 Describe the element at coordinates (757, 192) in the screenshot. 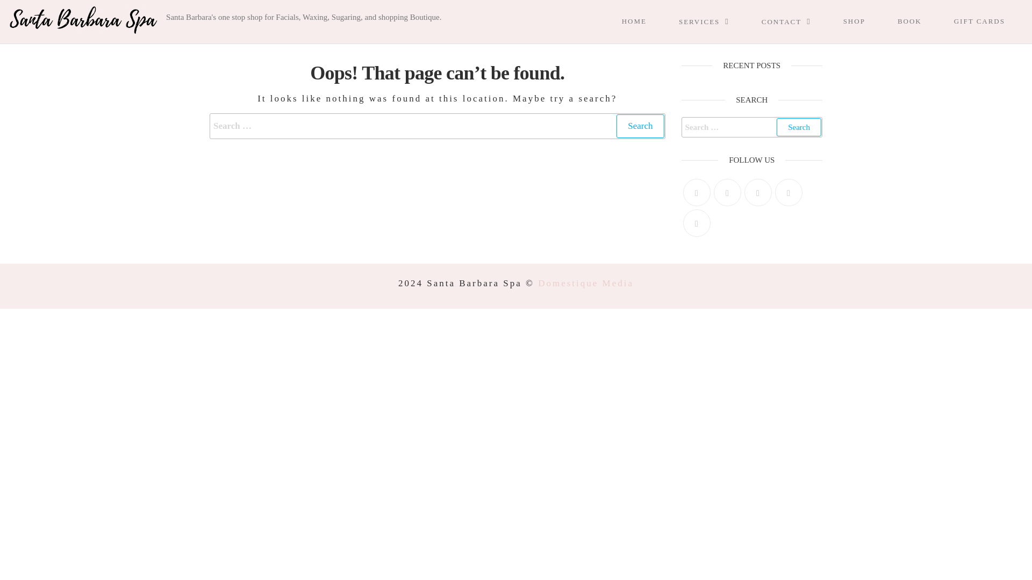

I see `Pinterest` at that location.